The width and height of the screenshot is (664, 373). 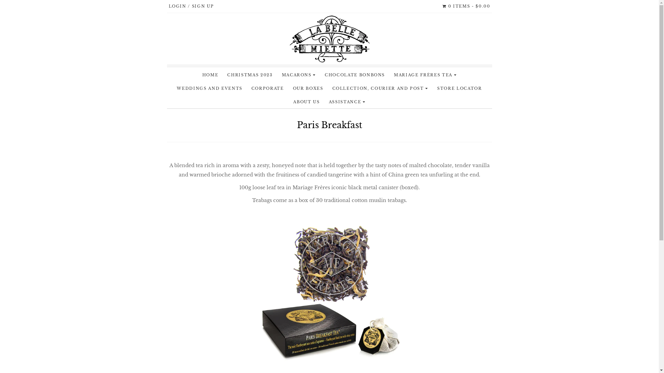 I want to click on LOGIN, so click(x=181, y=6).